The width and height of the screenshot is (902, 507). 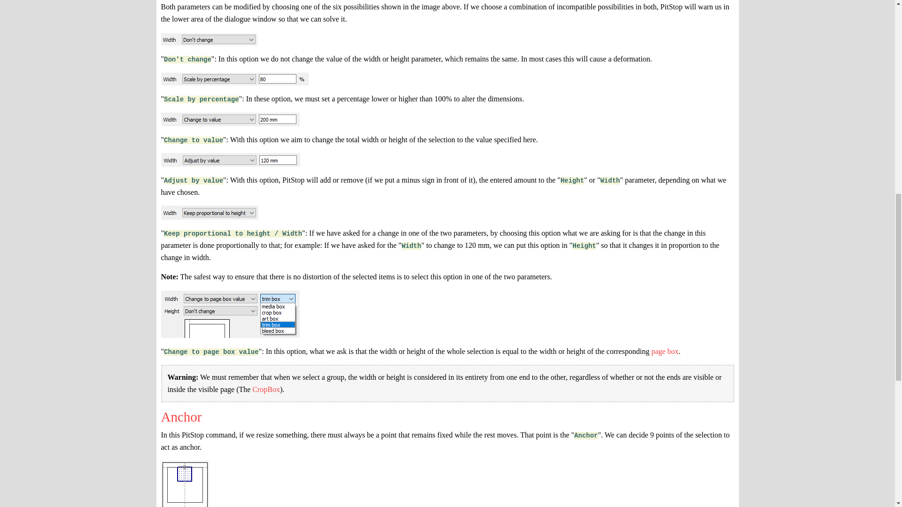 I want to click on page box, so click(x=664, y=351).